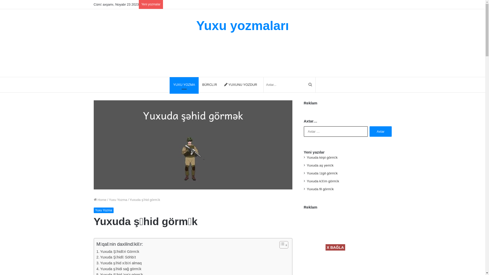  What do you see at coordinates (310, 85) in the screenshot?
I see `Axtar...` at bounding box center [310, 85].